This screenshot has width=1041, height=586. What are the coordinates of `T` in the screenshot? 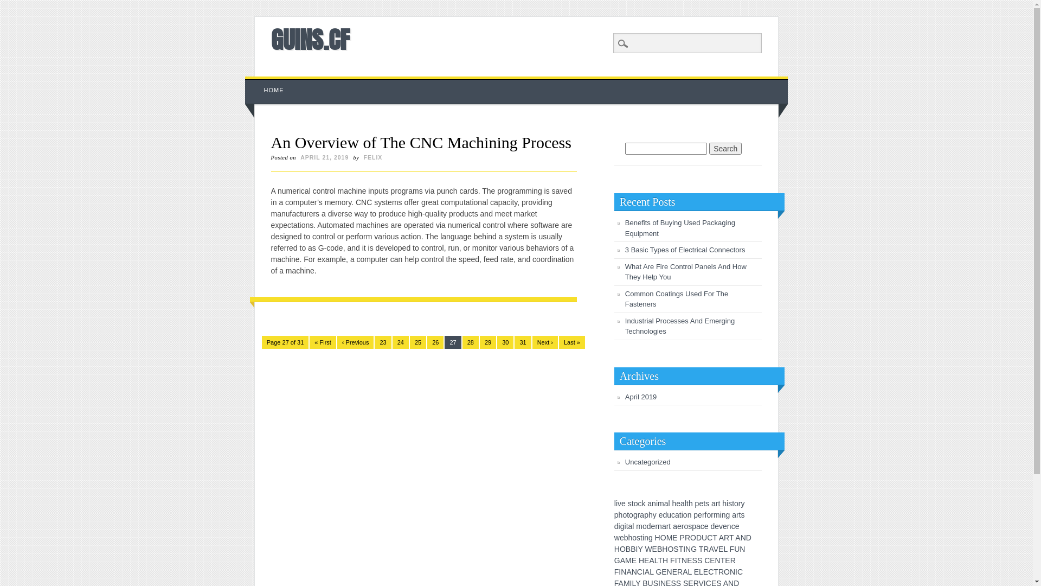 It's located at (716, 572).